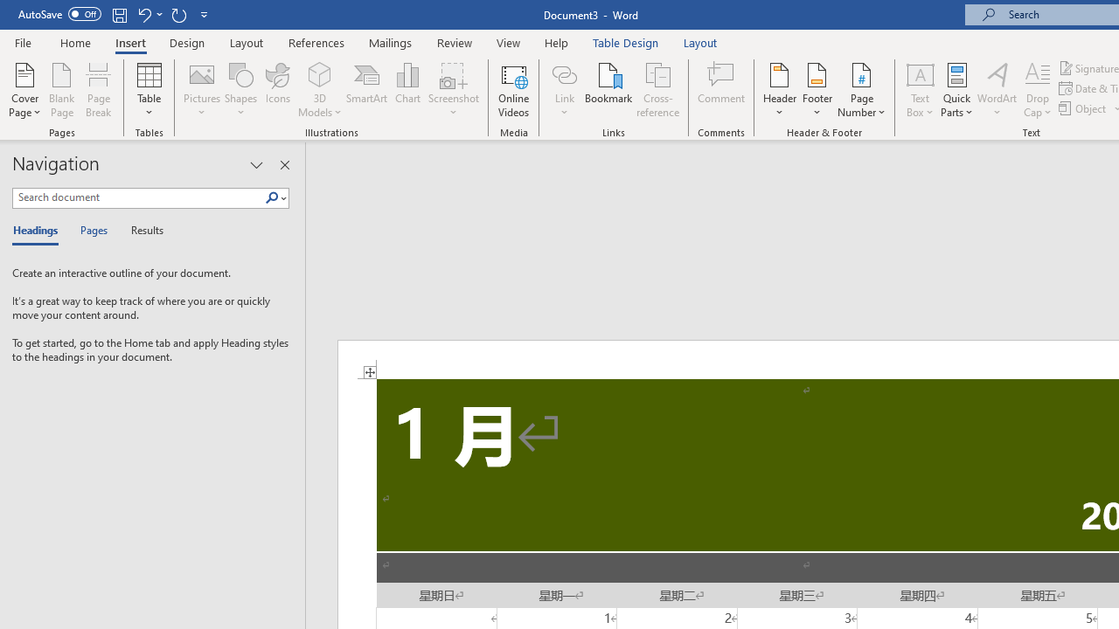  Describe the element at coordinates (407, 89) in the screenshot. I see `Chart...` at that location.